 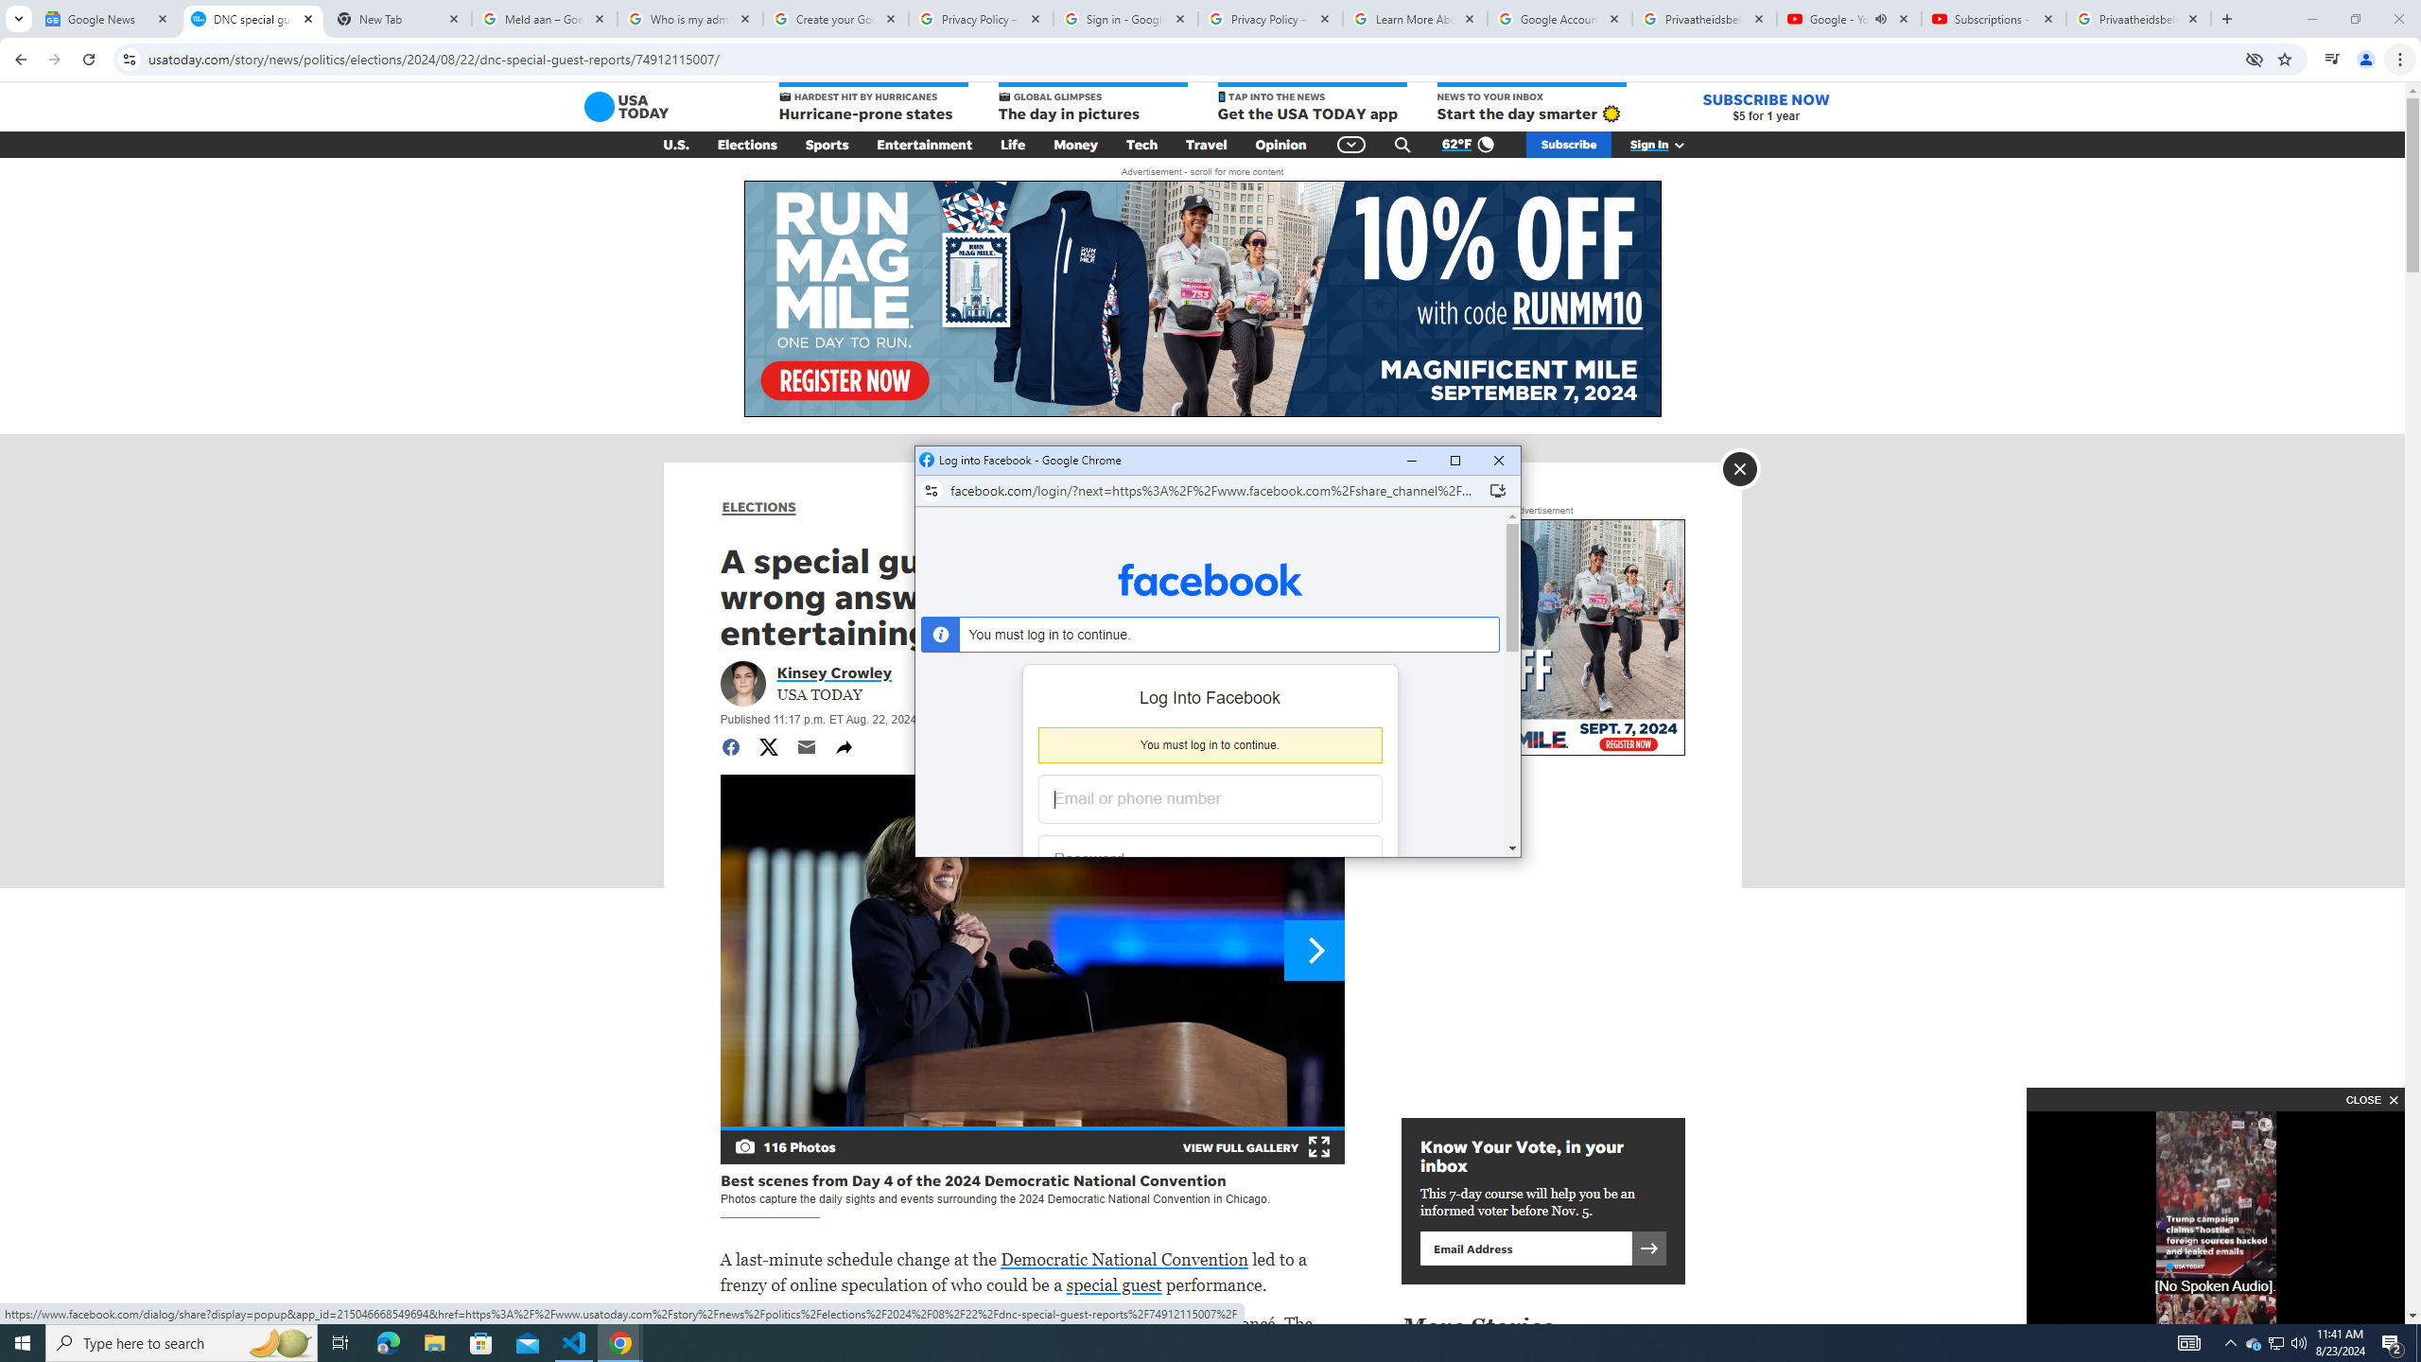 I want to click on File Explorer, so click(x=434, y=1343).